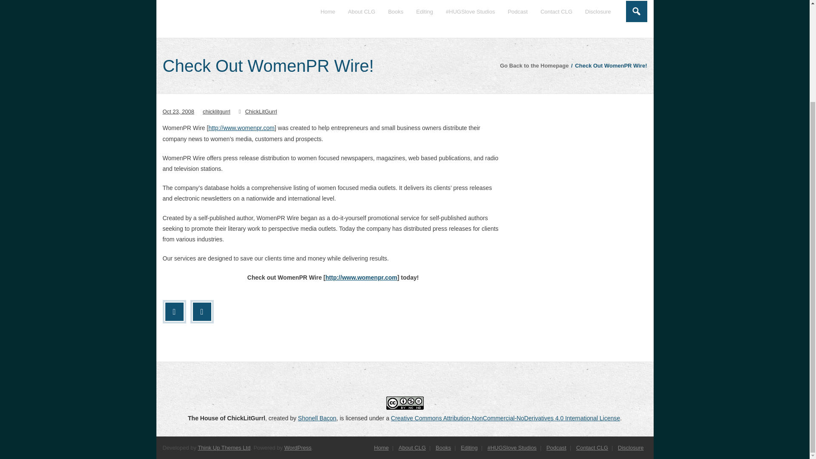 Image resolution: width=816 pixels, height=459 pixels. I want to click on Think Up Themes Ltd, so click(224, 448).